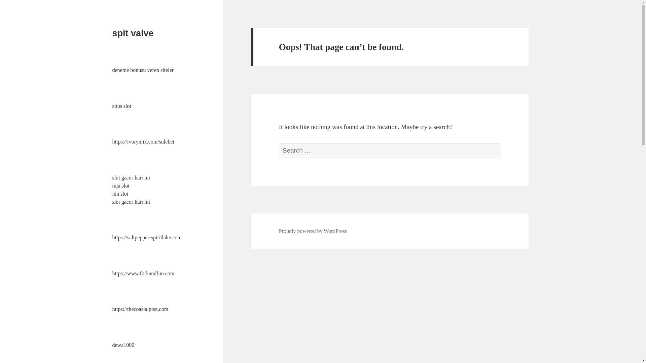 The width and height of the screenshot is (646, 363). I want to click on situs slot, so click(122, 106).